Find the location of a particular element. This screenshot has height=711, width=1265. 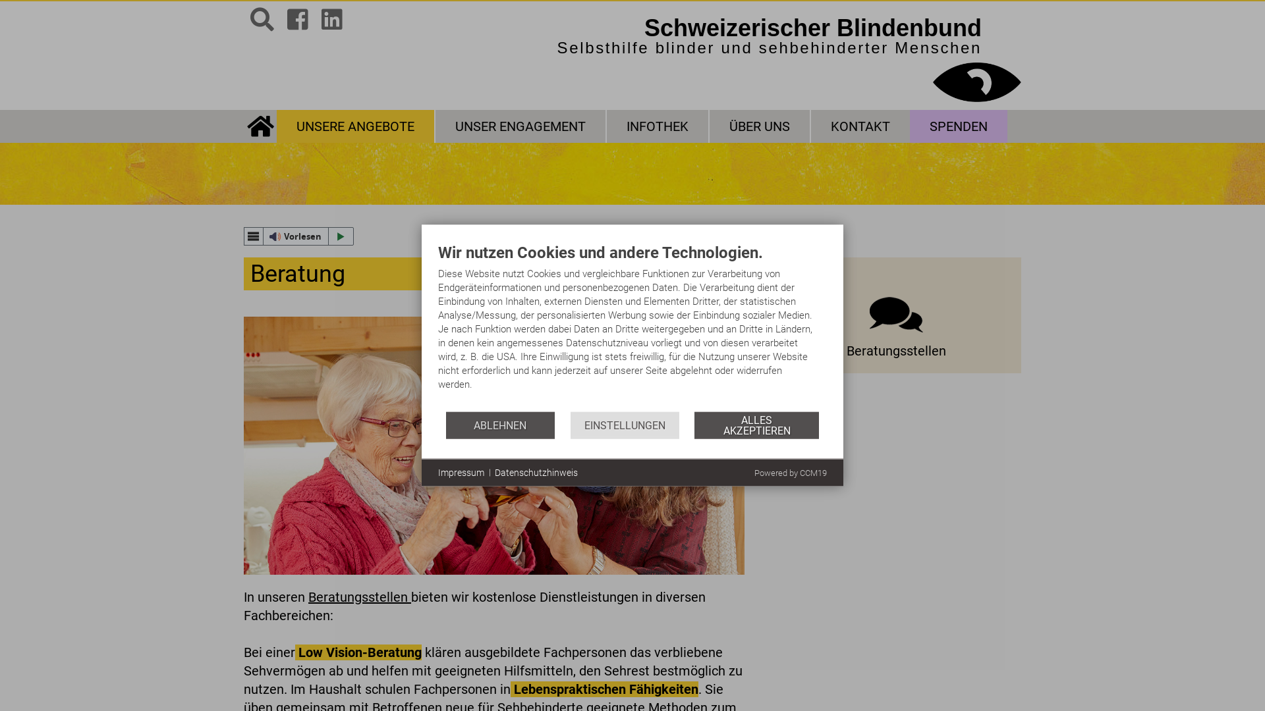

KONTAKT is located at coordinates (860, 126).